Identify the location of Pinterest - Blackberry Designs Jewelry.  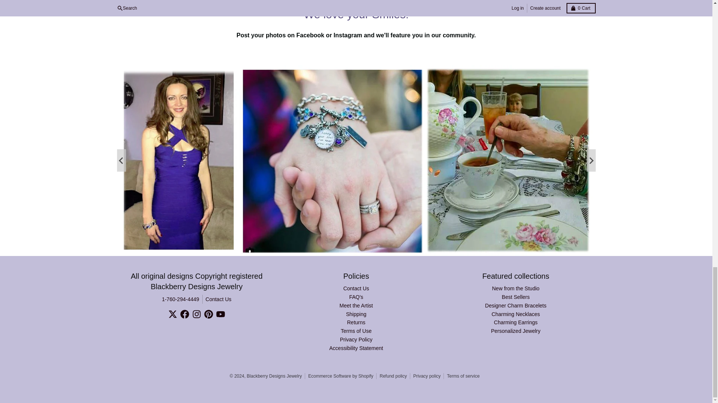
(209, 314).